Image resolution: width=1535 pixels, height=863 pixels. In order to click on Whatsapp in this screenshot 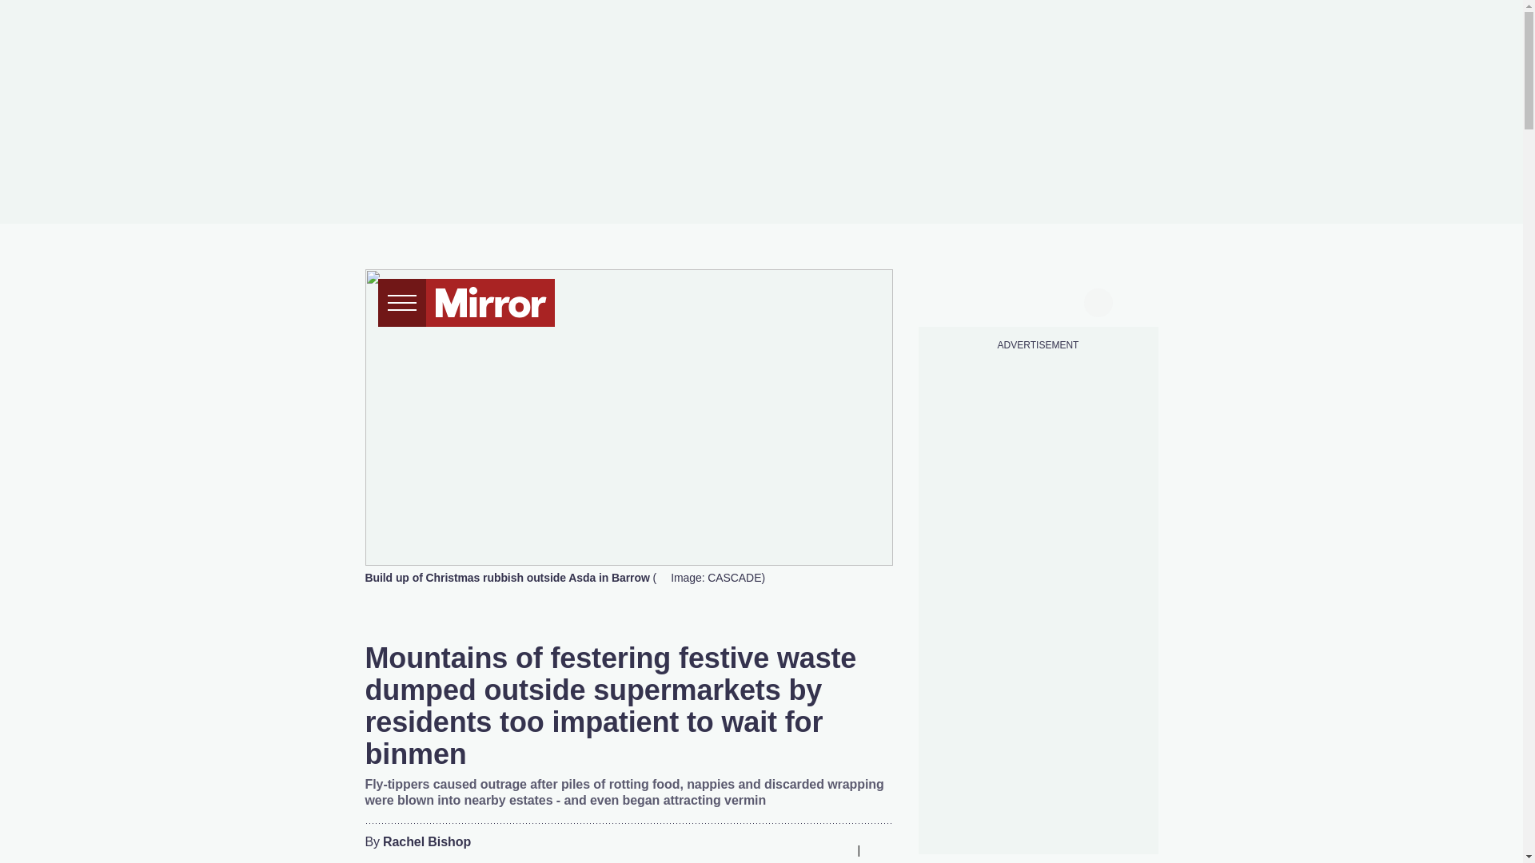, I will do `click(804, 849)`.